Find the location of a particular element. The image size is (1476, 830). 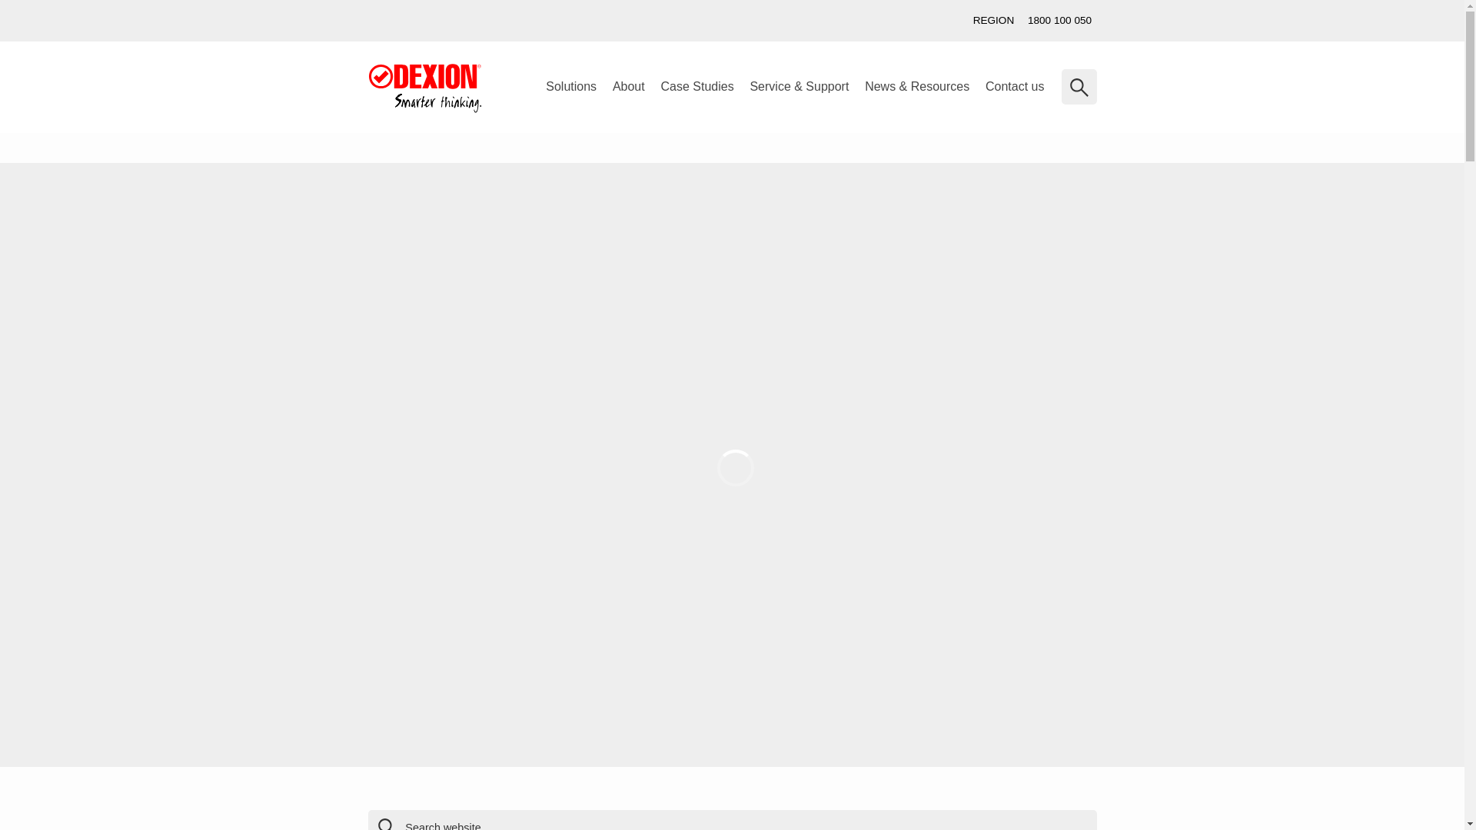

Solutions is located at coordinates (572, 87).